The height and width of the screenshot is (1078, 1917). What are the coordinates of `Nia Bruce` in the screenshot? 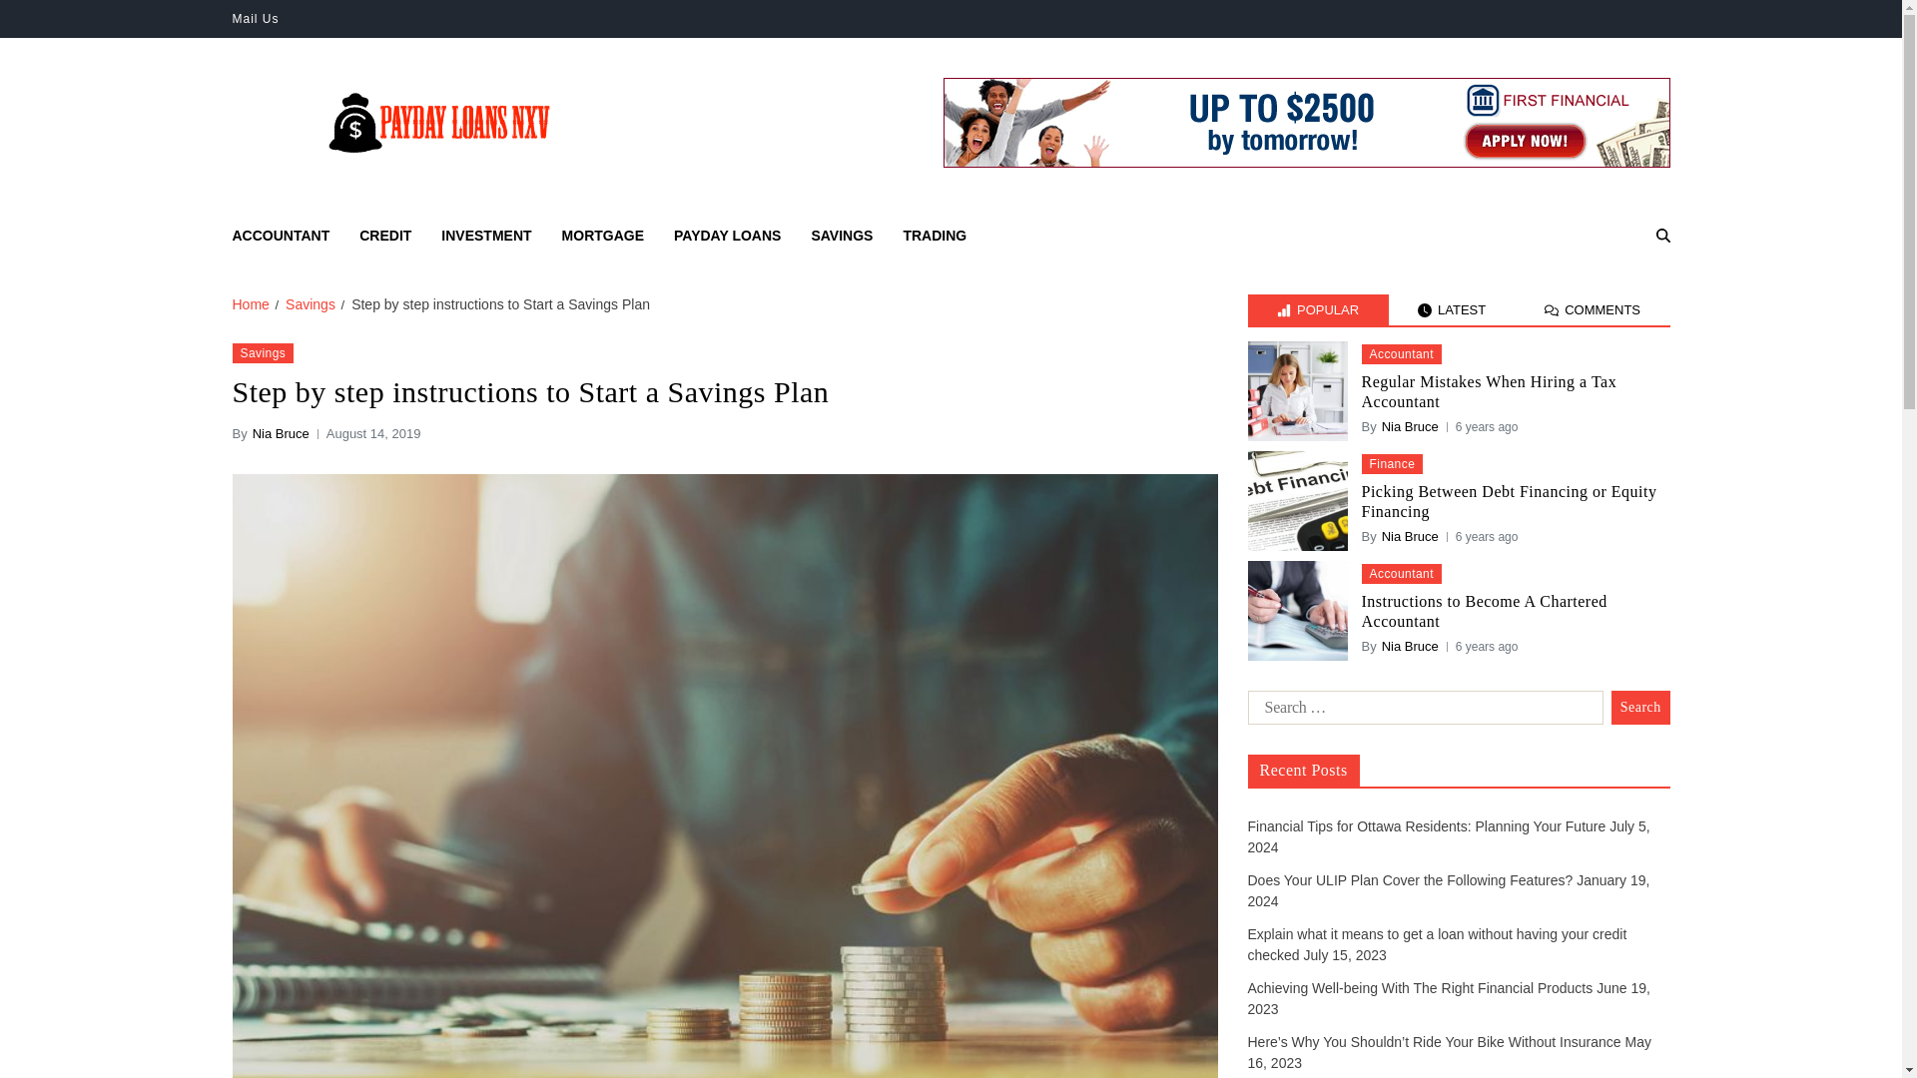 It's located at (281, 433).